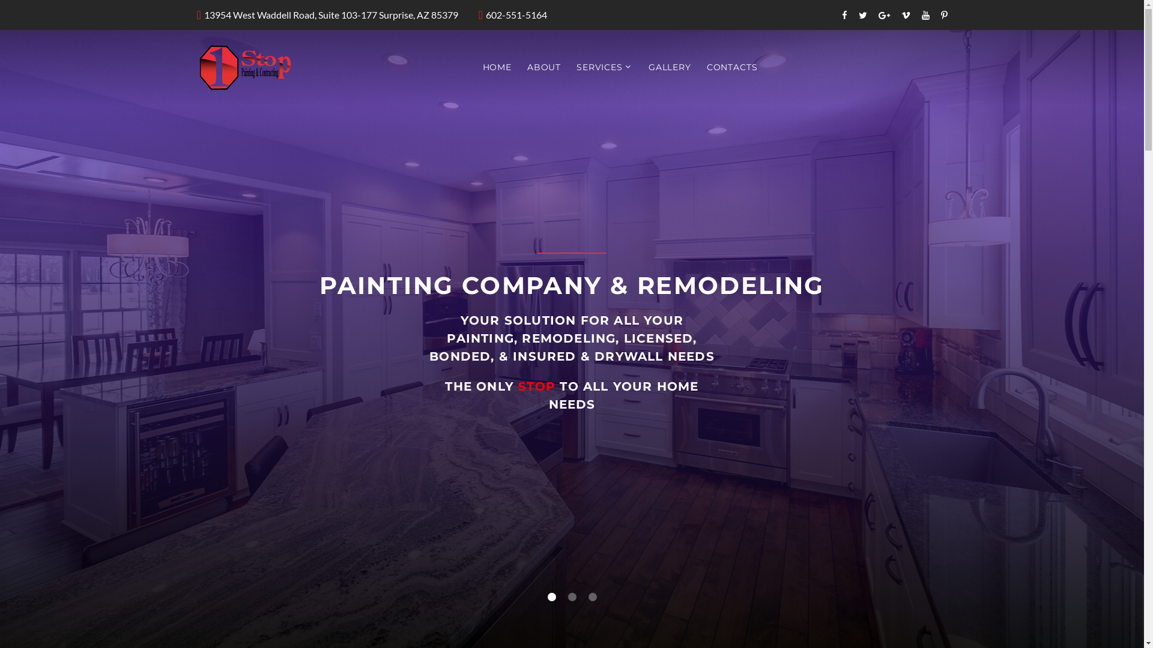 The image size is (1153, 648). What do you see at coordinates (733, 68) in the screenshot?
I see `CONTACTS` at bounding box center [733, 68].